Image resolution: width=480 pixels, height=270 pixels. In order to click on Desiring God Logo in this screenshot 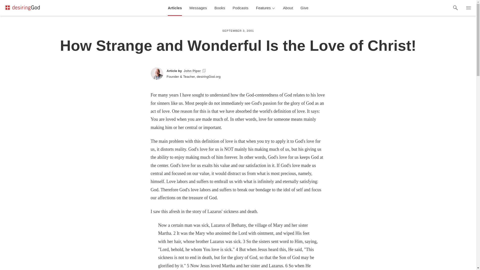, I will do `click(22, 8)`.